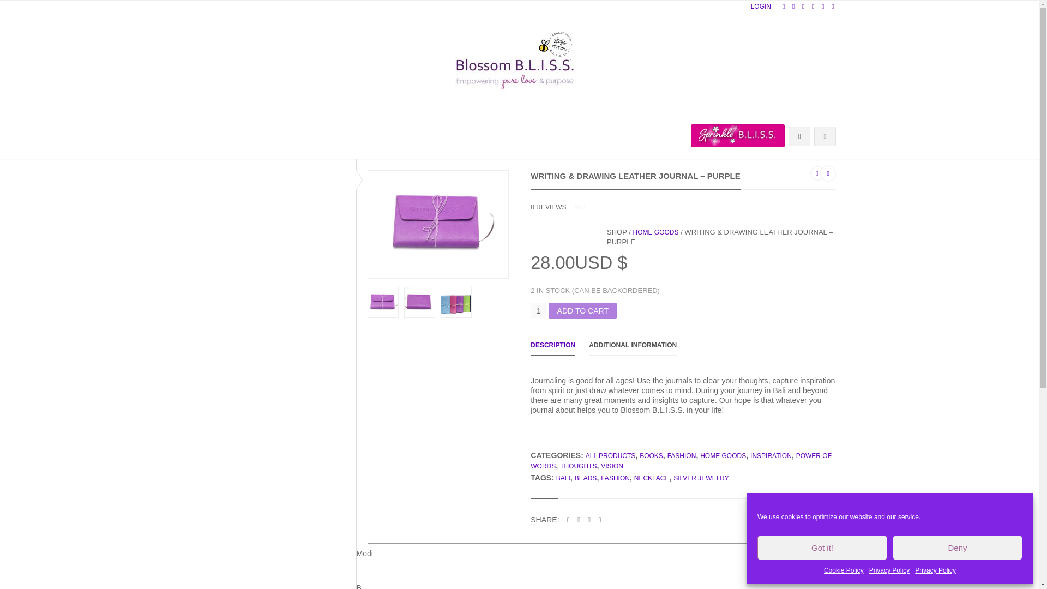 The height and width of the screenshot is (589, 1047). Describe the element at coordinates (844, 570) in the screenshot. I see `Cookie Policy` at that location.